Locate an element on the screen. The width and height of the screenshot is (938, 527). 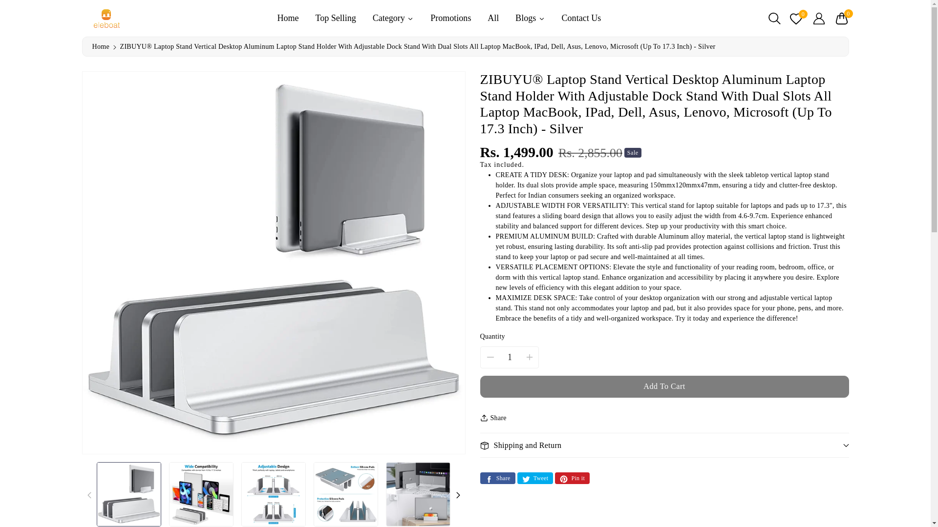
Category is located at coordinates (393, 18).